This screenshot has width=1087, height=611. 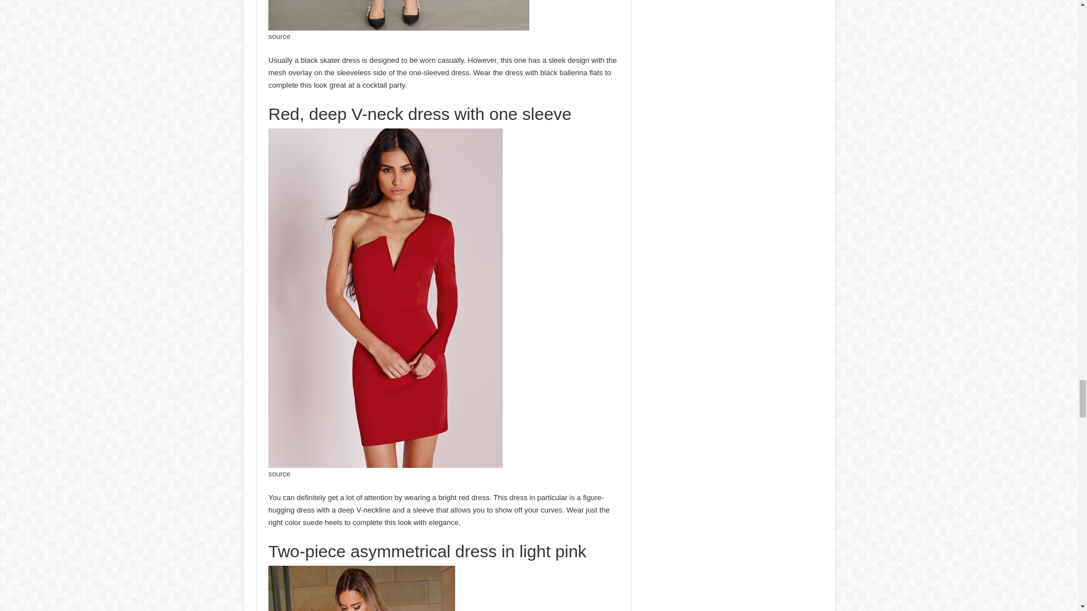 What do you see at coordinates (279, 474) in the screenshot?
I see `source` at bounding box center [279, 474].